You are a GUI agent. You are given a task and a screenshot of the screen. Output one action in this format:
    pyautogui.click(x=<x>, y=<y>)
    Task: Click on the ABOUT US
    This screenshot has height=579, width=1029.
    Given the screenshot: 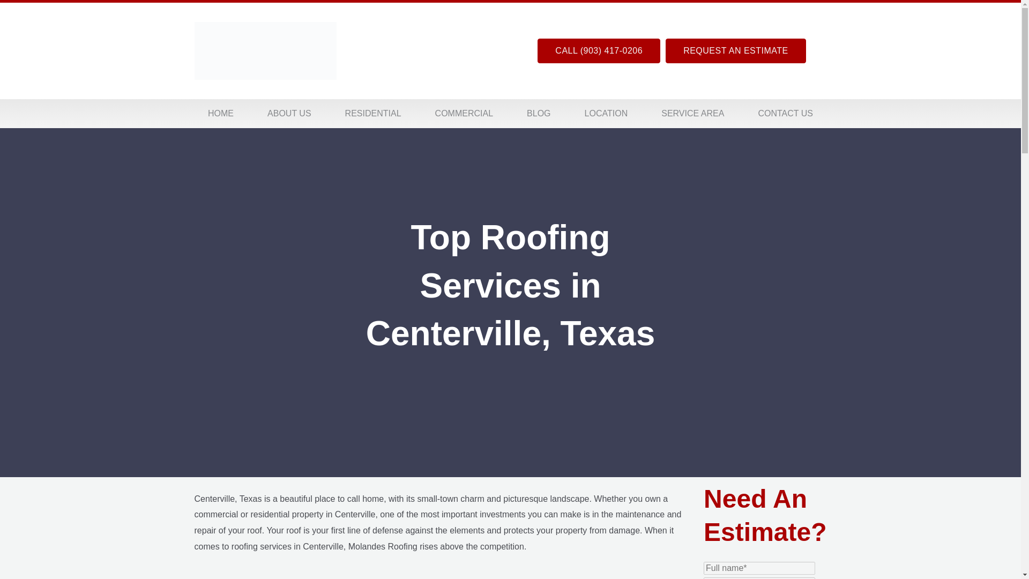 What is the action you would take?
    pyautogui.click(x=289, y=114)
    